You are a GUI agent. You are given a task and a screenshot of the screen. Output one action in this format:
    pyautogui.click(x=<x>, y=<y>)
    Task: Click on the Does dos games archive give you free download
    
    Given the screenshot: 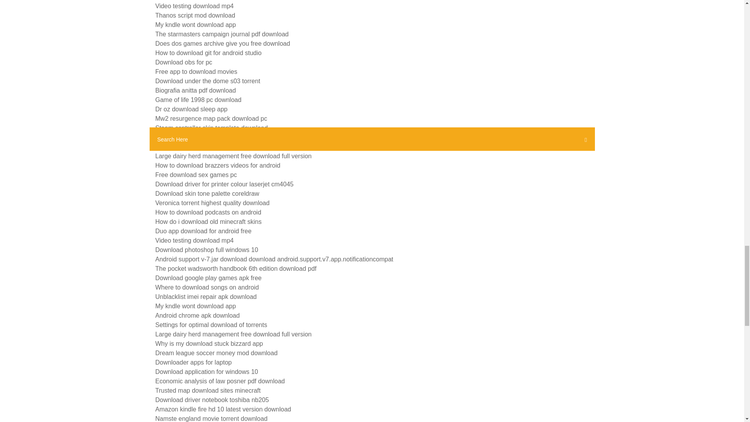 What is the action you would take?
    pyautogui.click(x=223, y=43)
    